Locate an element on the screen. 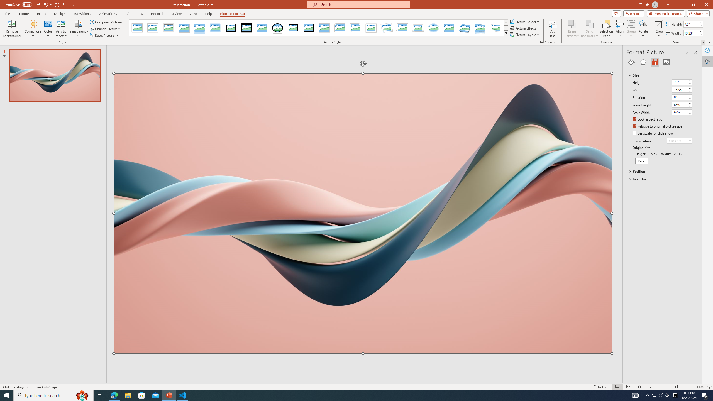 Image resolution: width=713 pixels, height=401 pixels. Wavy 3D art is located at coordinates (363, 213).